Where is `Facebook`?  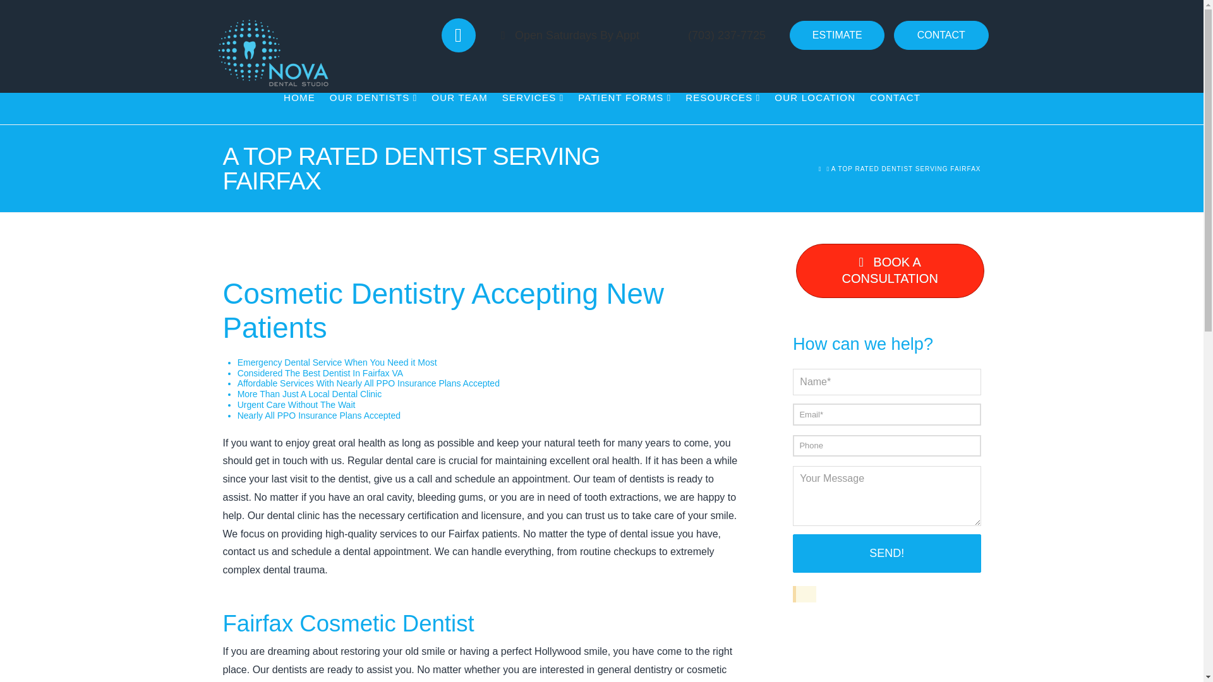
Facebook is located at coordinates (458, 35).